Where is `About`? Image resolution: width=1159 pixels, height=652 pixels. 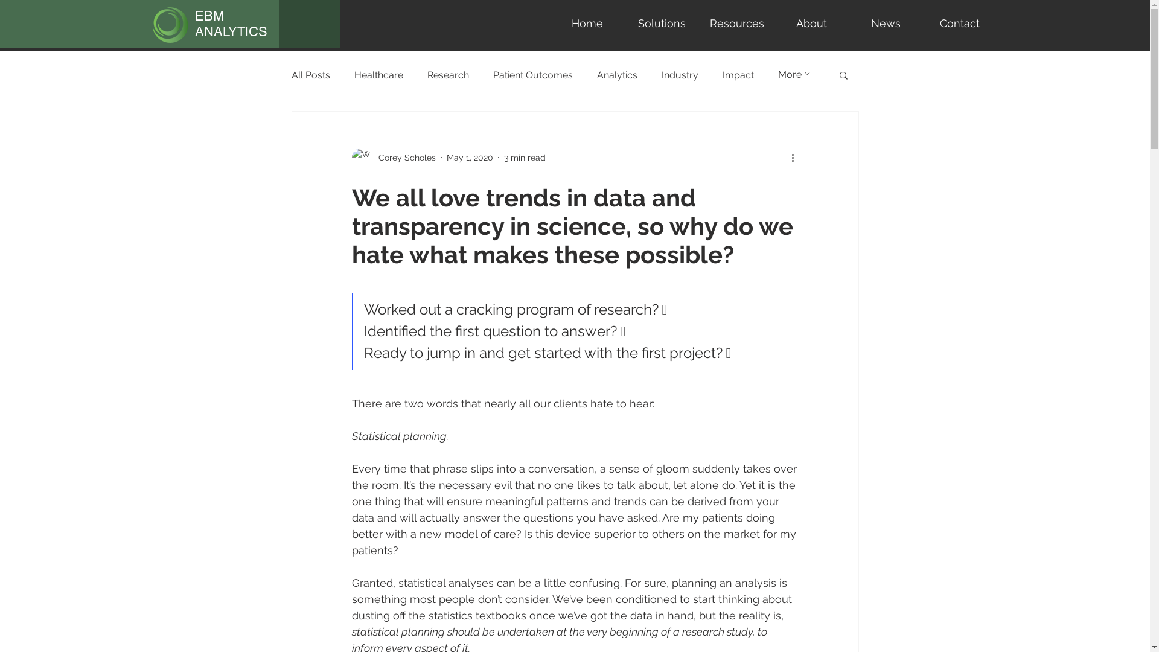 About is located at coordinates (811, 23).